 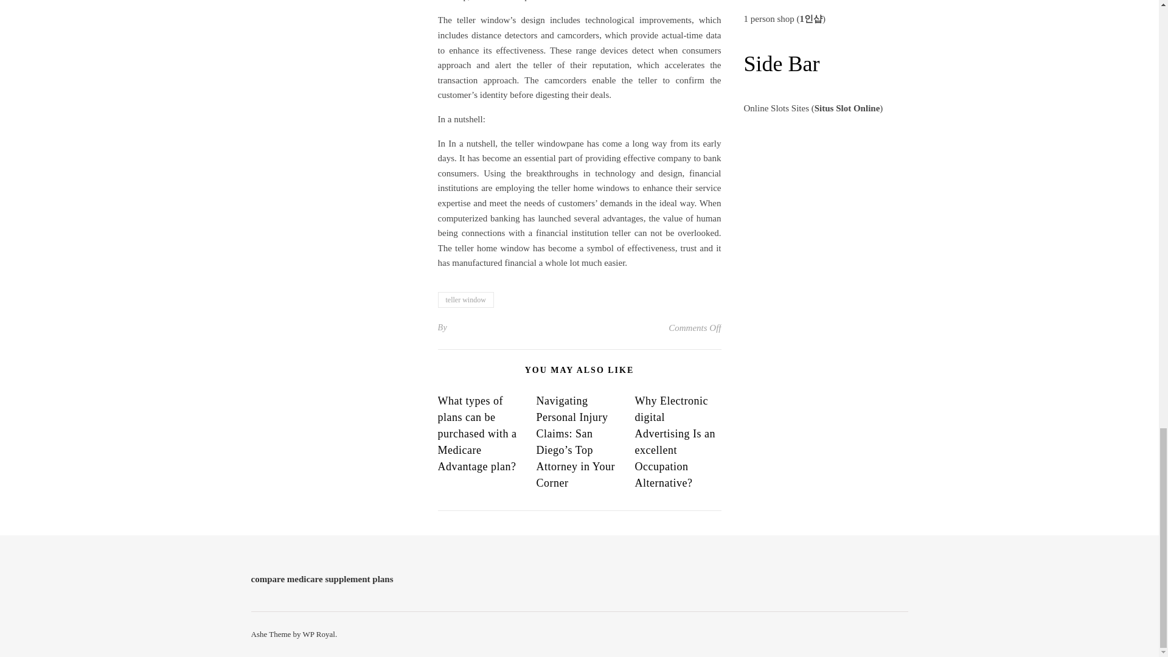 What do you see at coordinates (466, 299) in the screenshot?
I see `teller window` at bounding box center [466, 299].